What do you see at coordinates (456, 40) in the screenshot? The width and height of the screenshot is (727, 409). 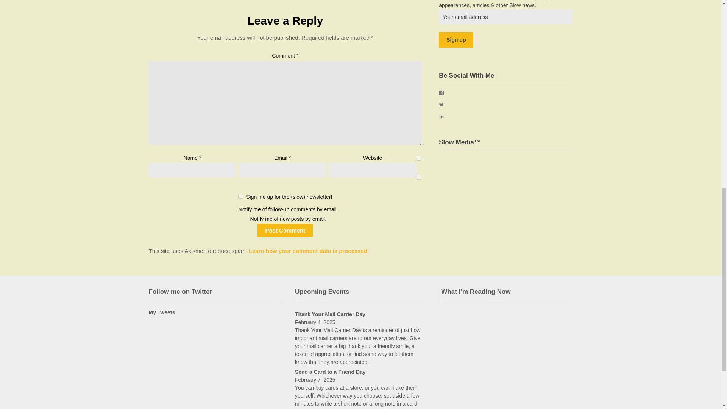 I see `Sign up` at bounding box center [456, 40].